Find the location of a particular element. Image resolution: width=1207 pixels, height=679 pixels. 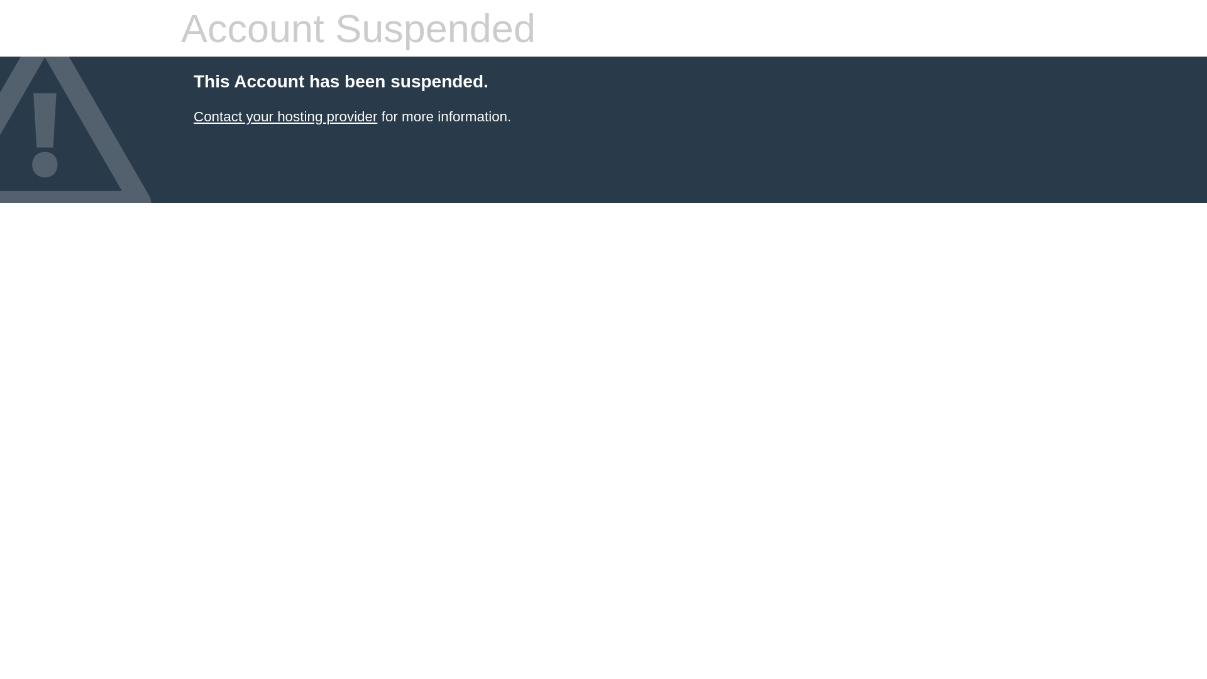

Contact your hosting provider is located at coordinates (285, 117).